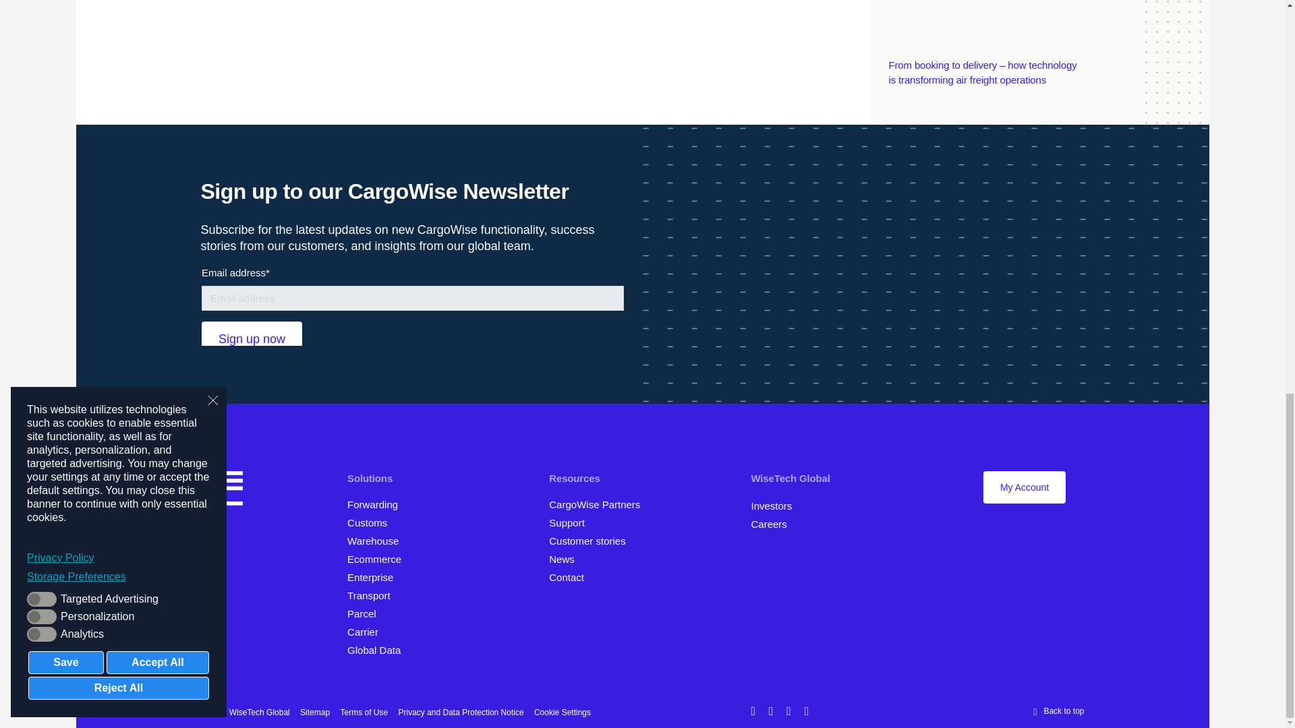 This screenshot has height=728, width=1295. Describe the element at coordinates (599, 504) in the screenshot. I see `Find a Partner` at that location.